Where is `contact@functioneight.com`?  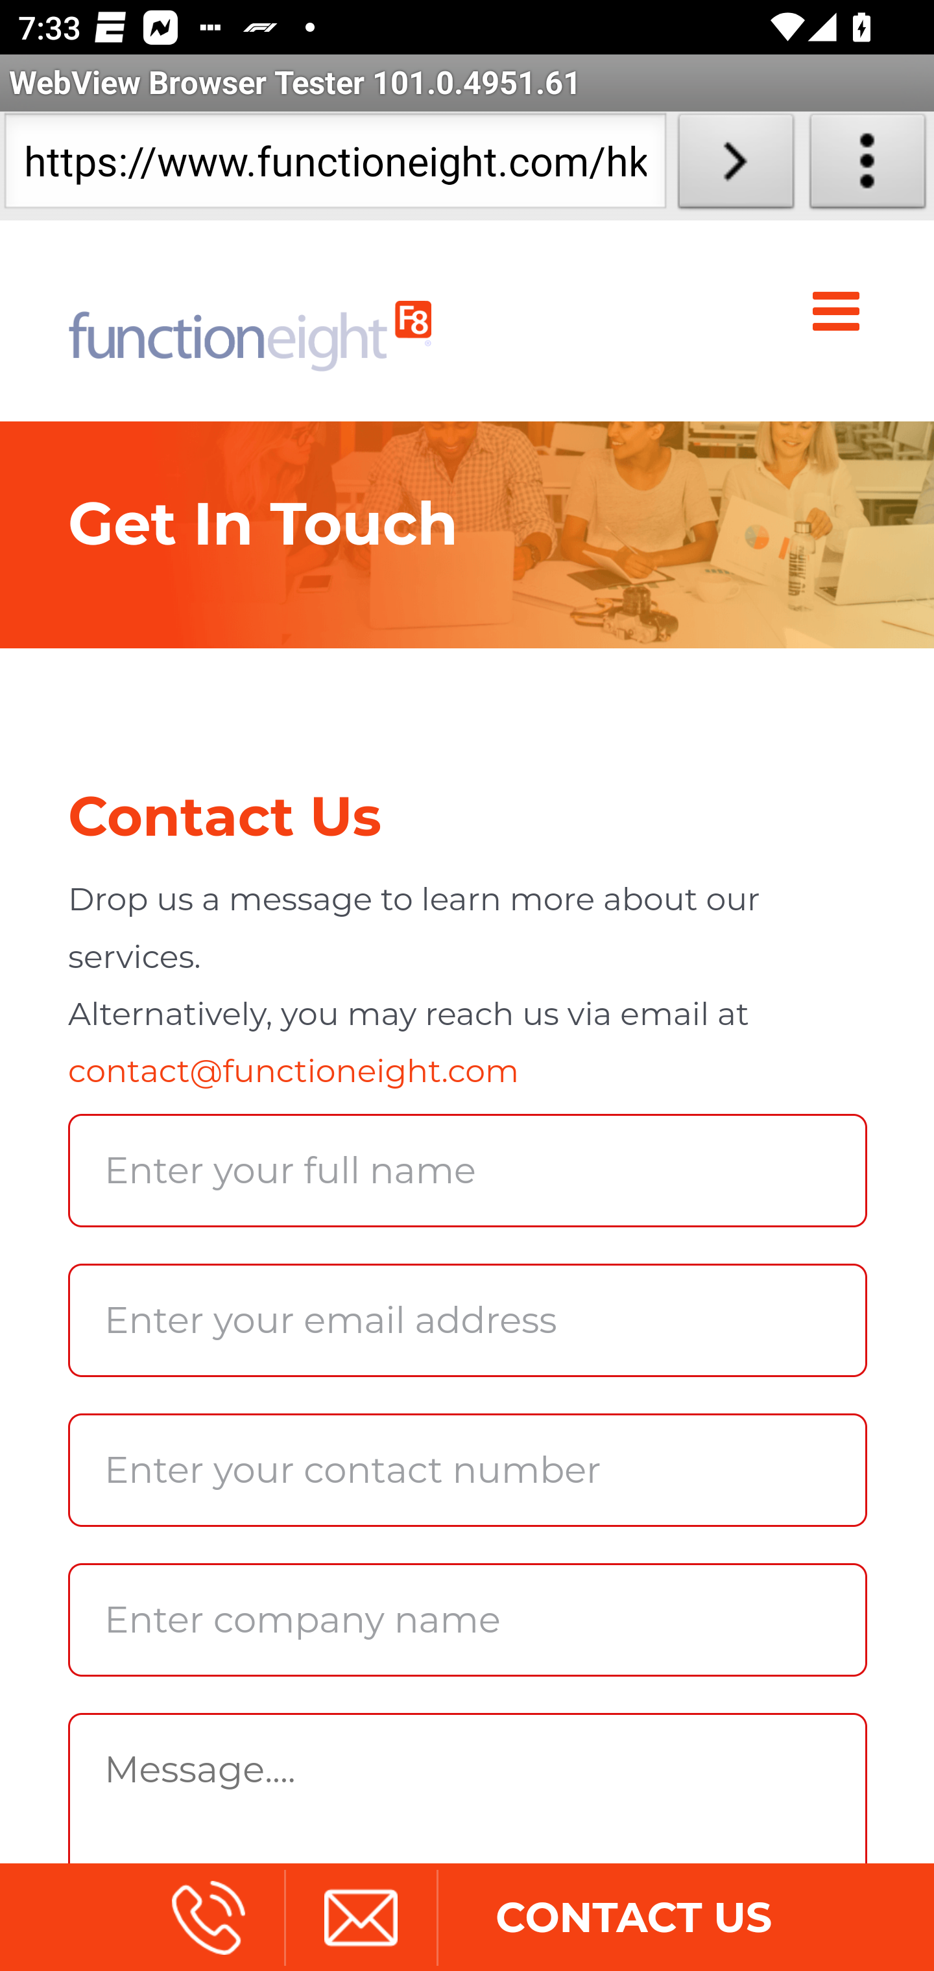
contact@functioneight.com is located at coordinates (293, 1071).